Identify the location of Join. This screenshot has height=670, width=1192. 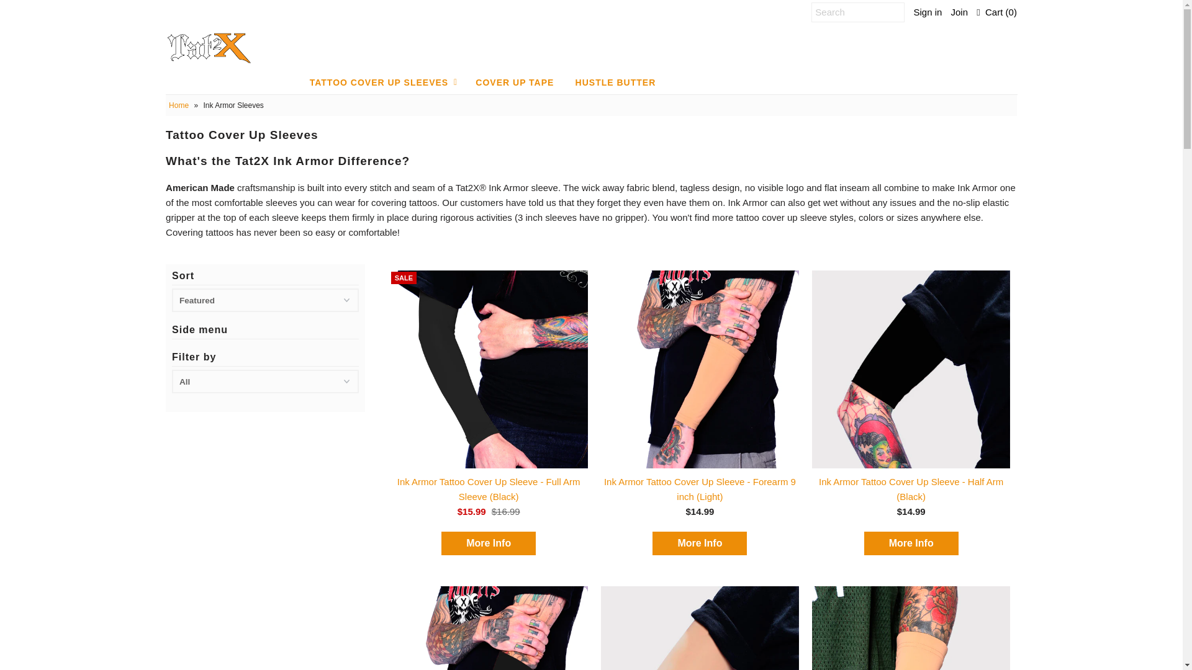
(960, 12).